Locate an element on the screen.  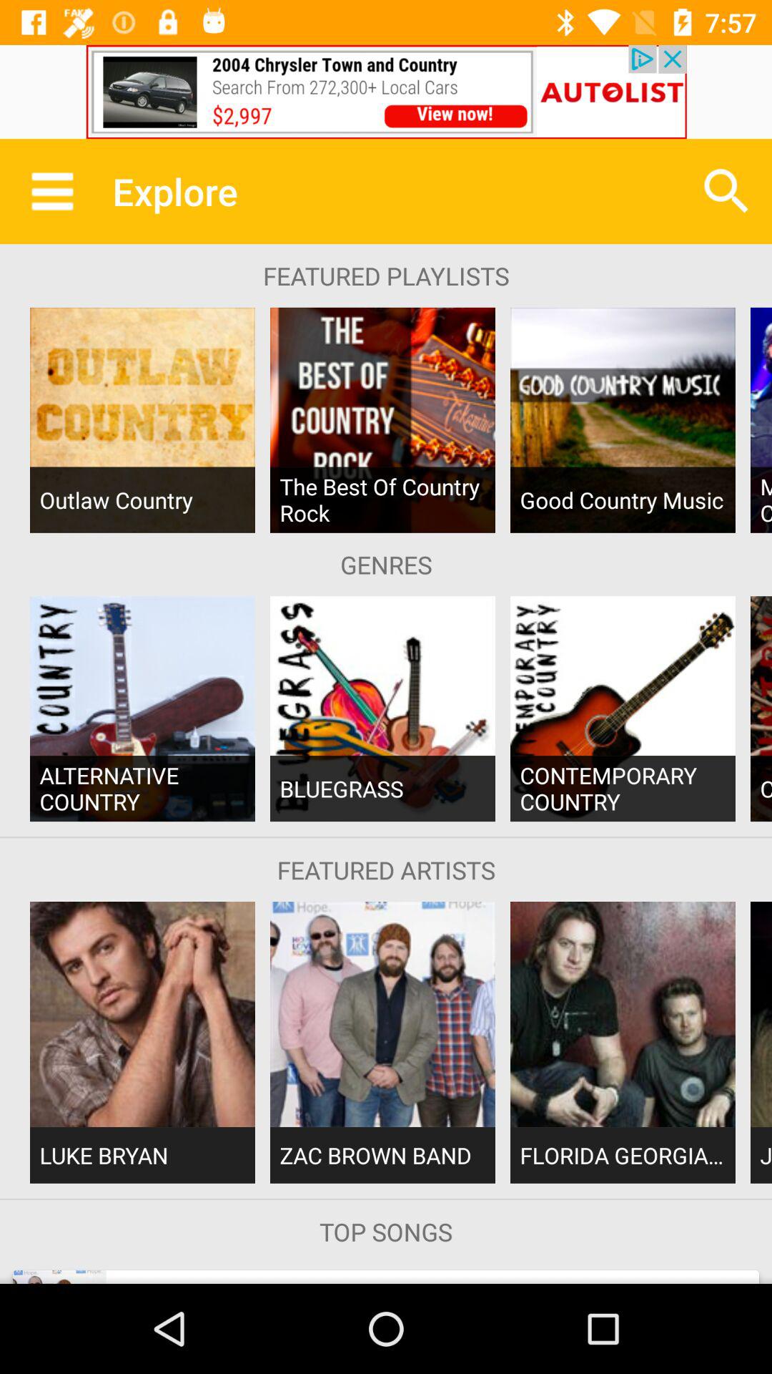
go to the advertisement is located at coordinates (386, 92).